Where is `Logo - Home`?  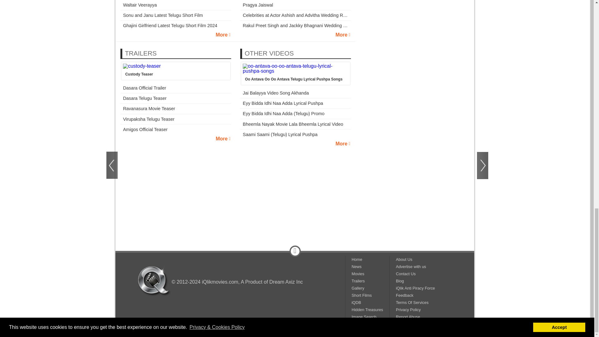
Logo - Home is located at coordinates (154, 281).